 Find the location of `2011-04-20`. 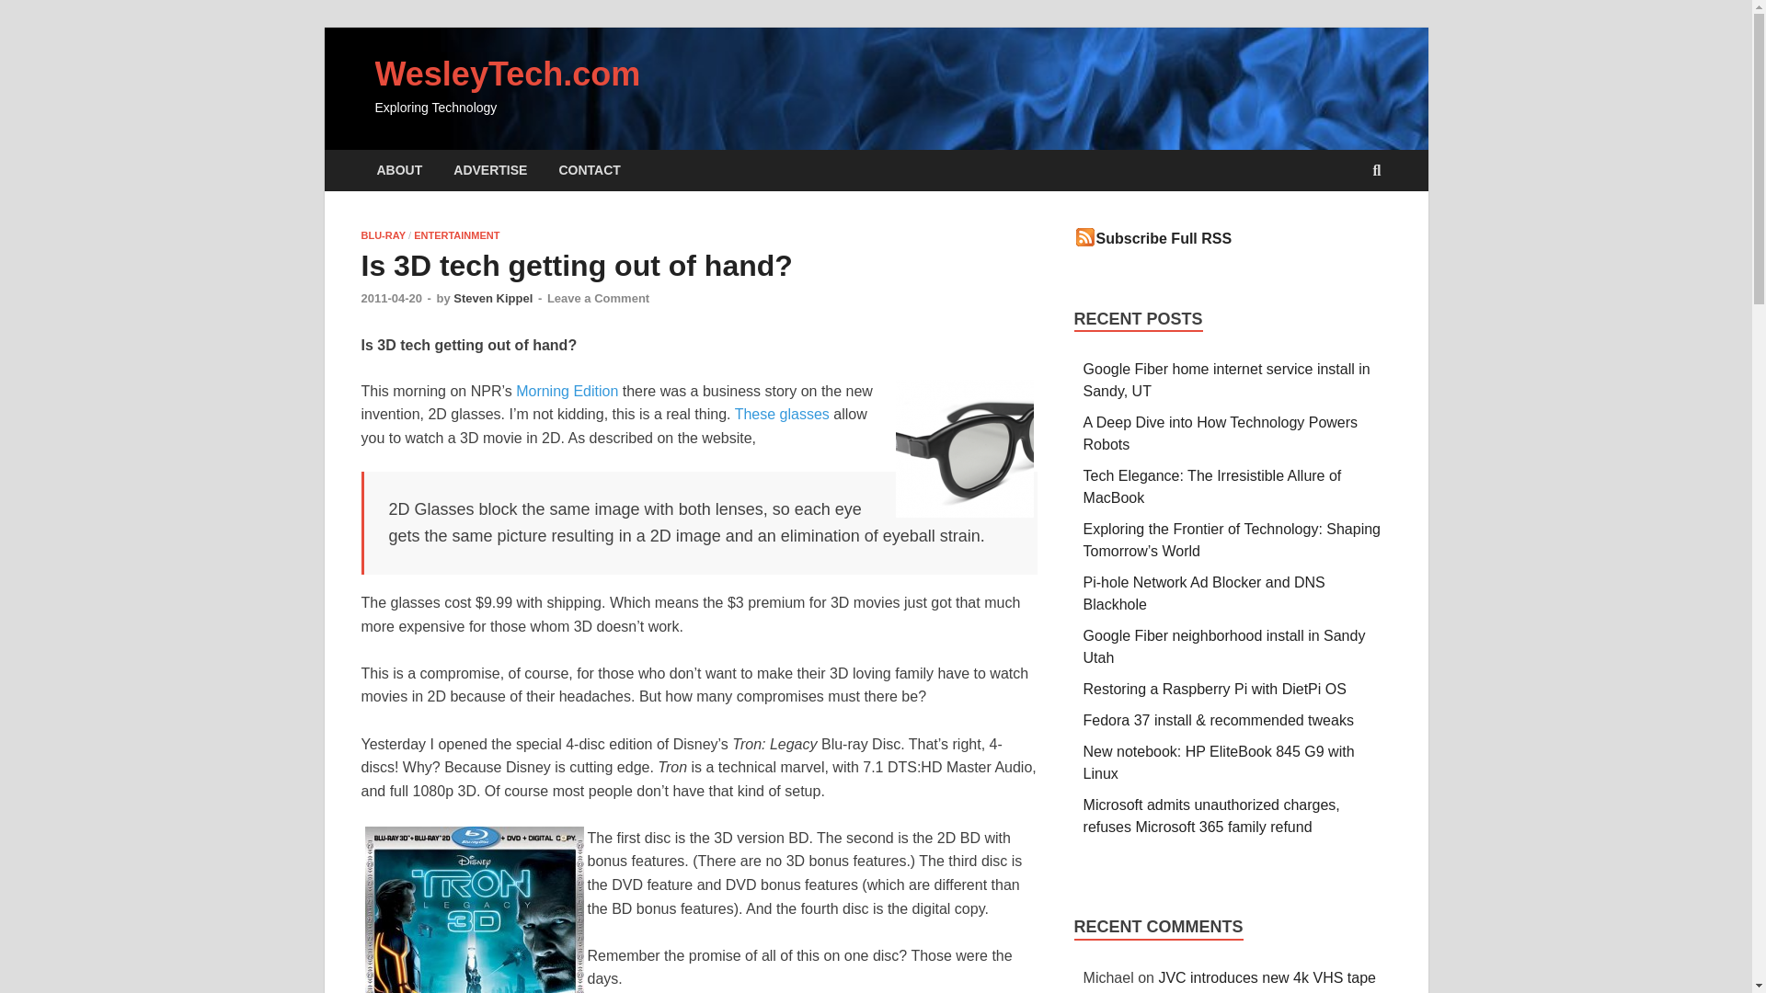

2011-04-20 is located at coordinates (390, 298).